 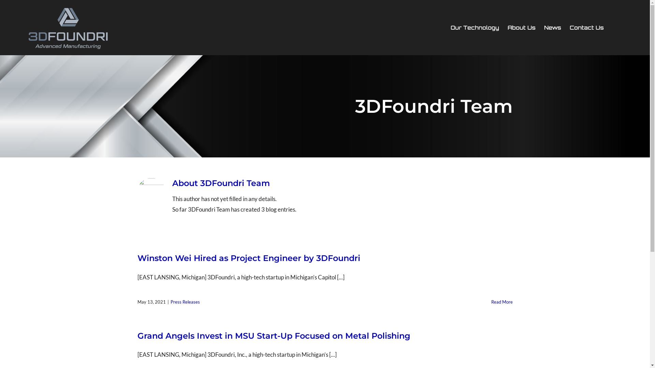 What do you see at coordinates (587, 28) in the screenshot?
I see `Contact Us` at bounding box center [587, 28].